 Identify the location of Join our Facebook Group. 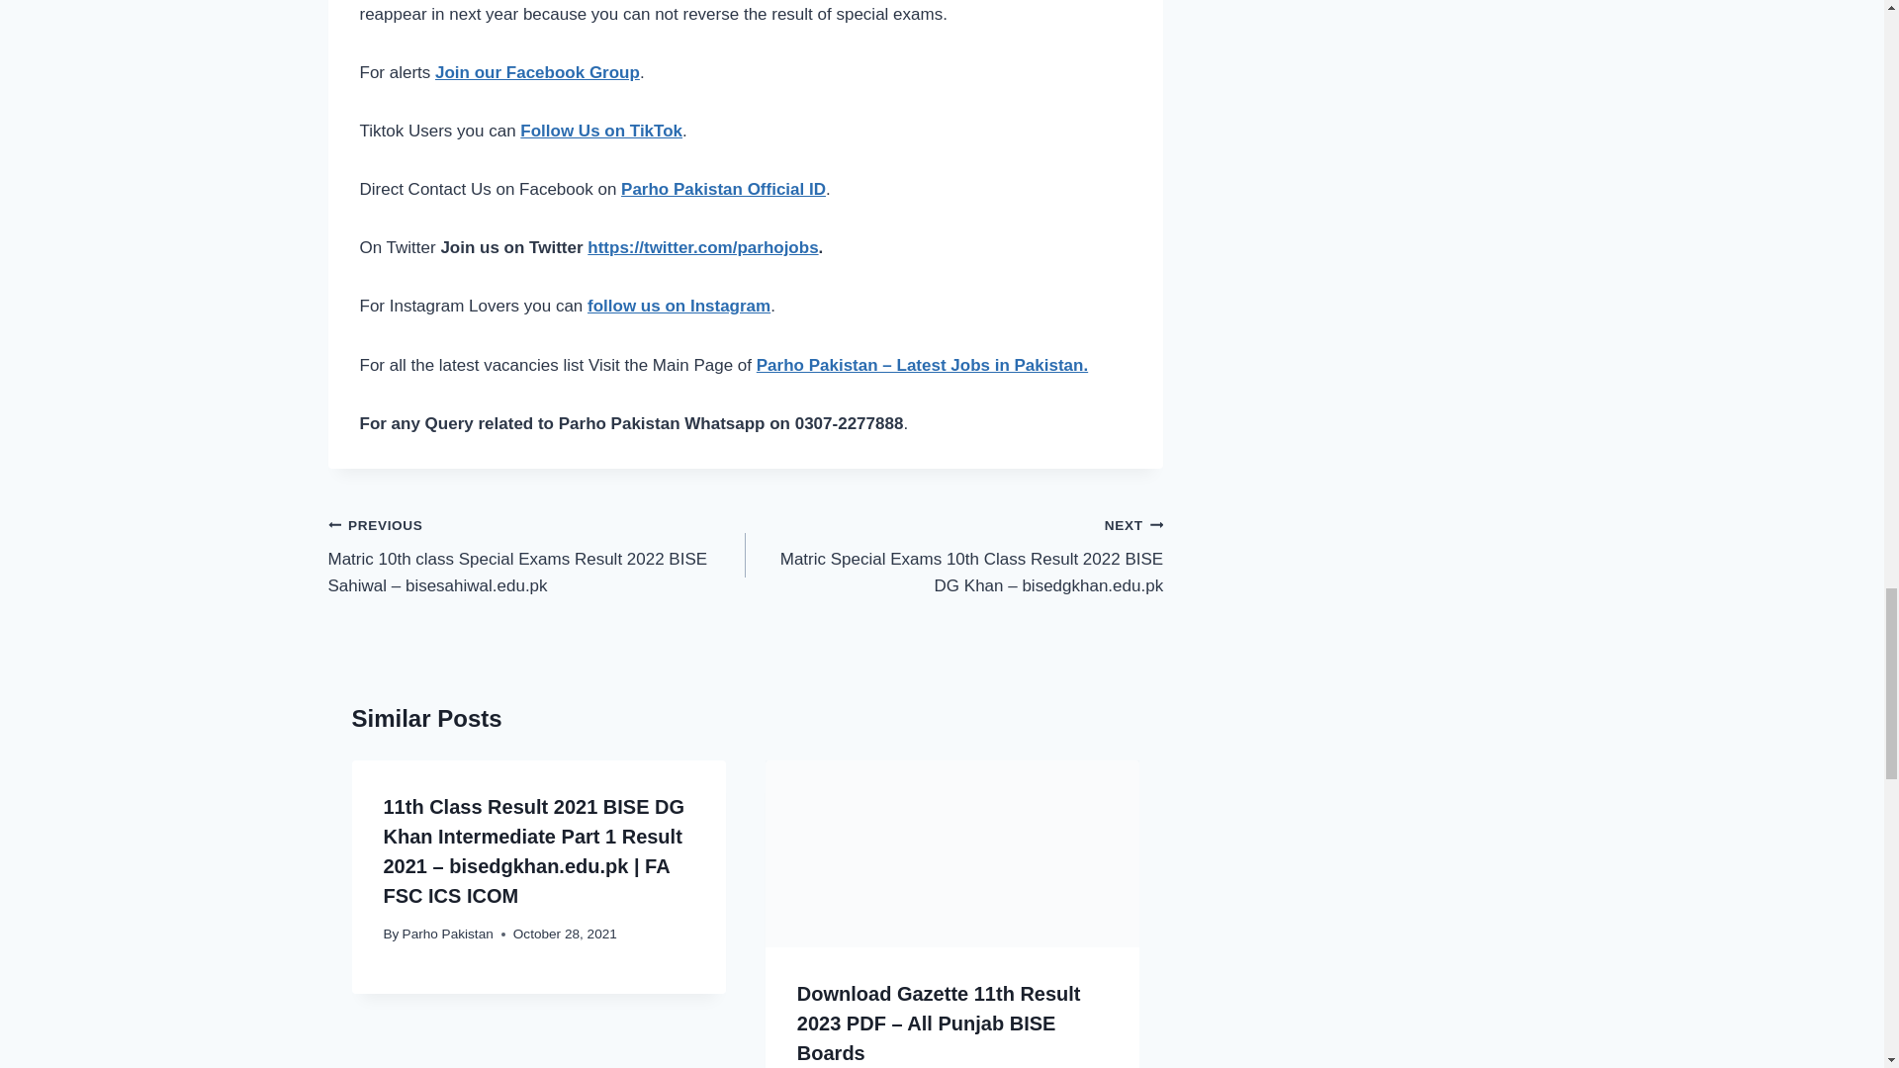
(537, 72).